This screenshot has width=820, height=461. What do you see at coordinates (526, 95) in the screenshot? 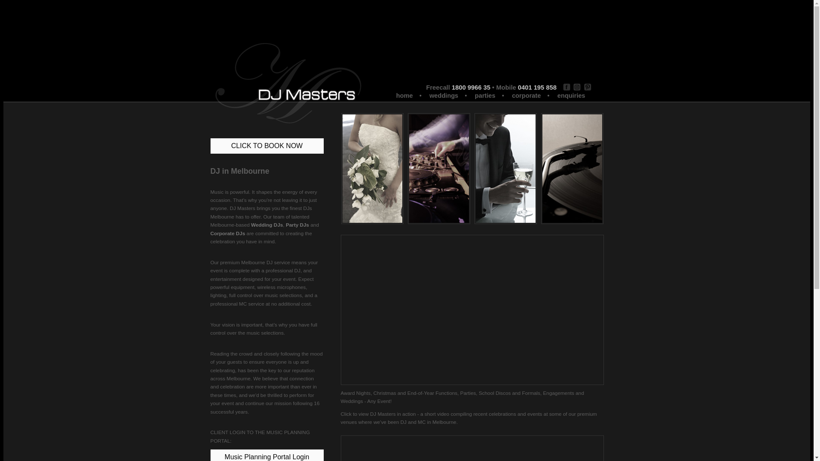
I see `corporate` at bounding box center [526, 95].